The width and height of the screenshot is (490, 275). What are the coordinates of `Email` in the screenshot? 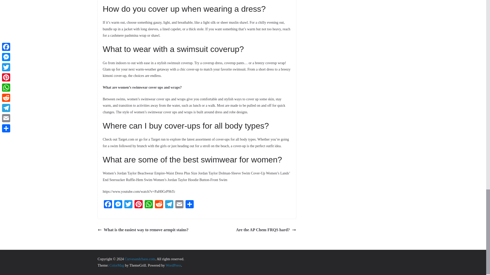 It's located at (179, 205).